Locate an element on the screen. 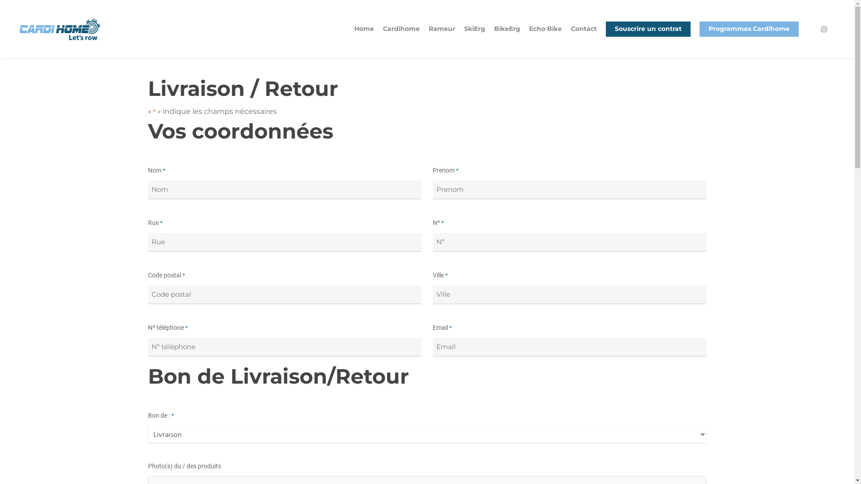 This screenshot has width=861, height=484. Echo Bike is located at coordinates (545, 35).